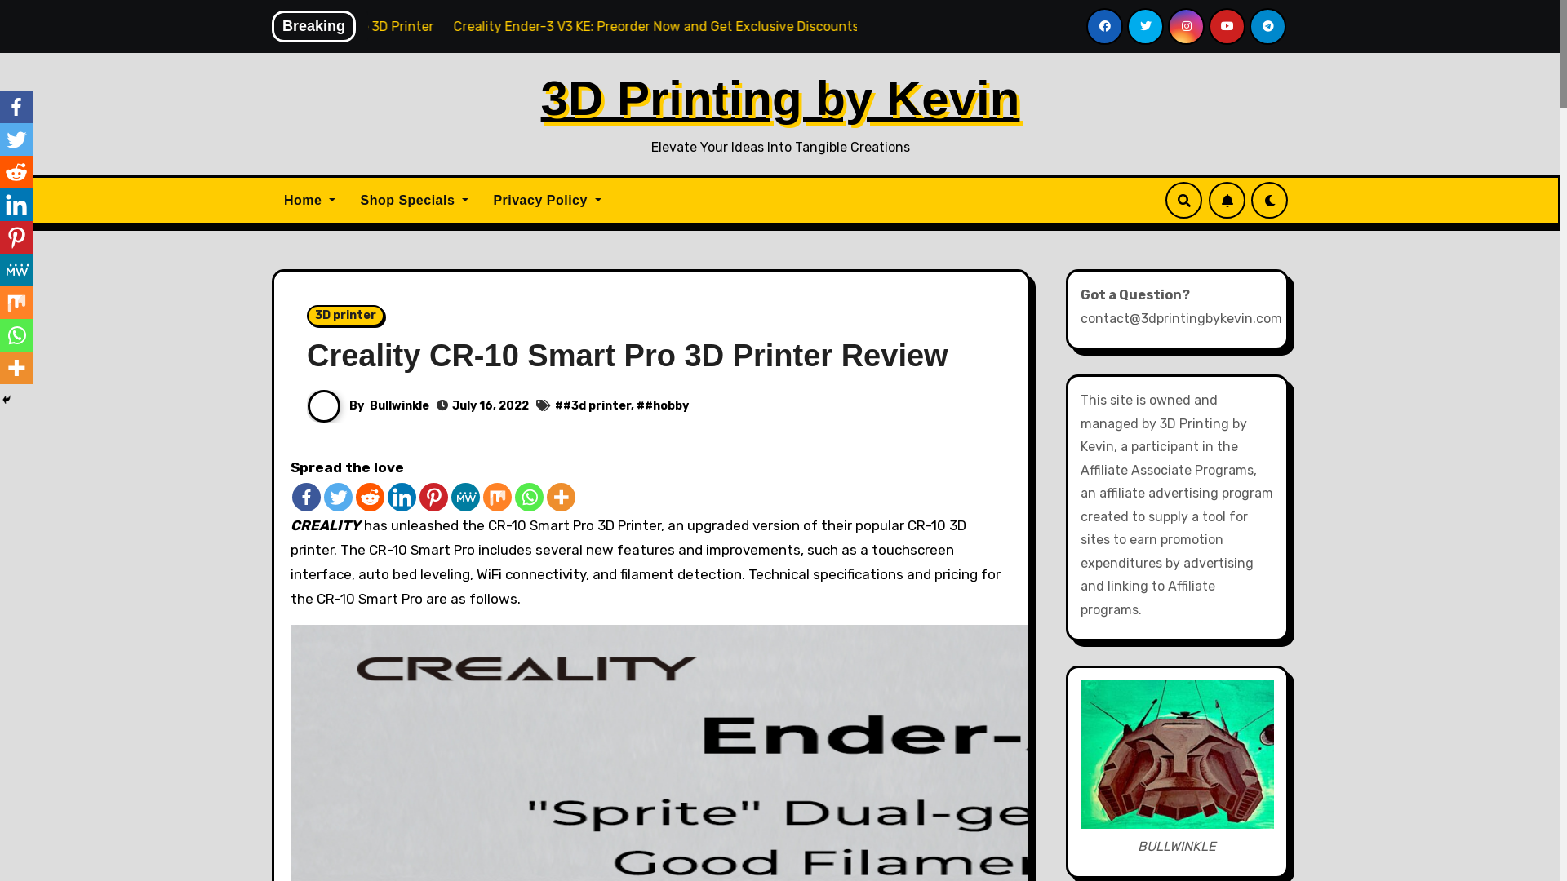 The width and height of the screenshot is (1567, 881). Describe the element at coordinates (16, 107) in the screenshot. I see `Facebook` at that location.